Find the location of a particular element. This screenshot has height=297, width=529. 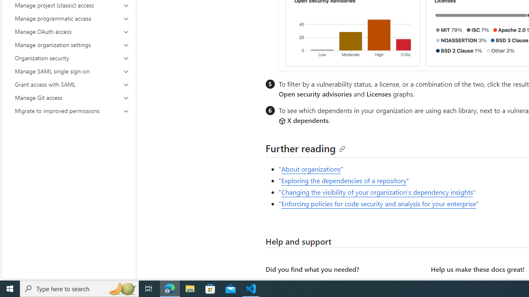

Manage programmatic access is located at coordinates (72, 18).